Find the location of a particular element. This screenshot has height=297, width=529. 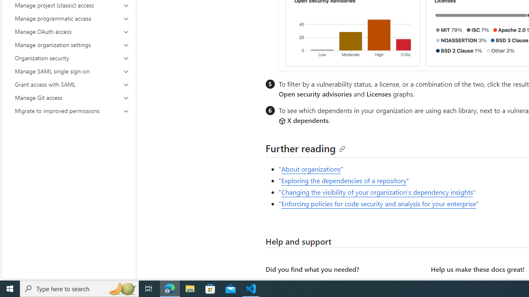

Manage programmatic access is located at coordinates (72, 18).